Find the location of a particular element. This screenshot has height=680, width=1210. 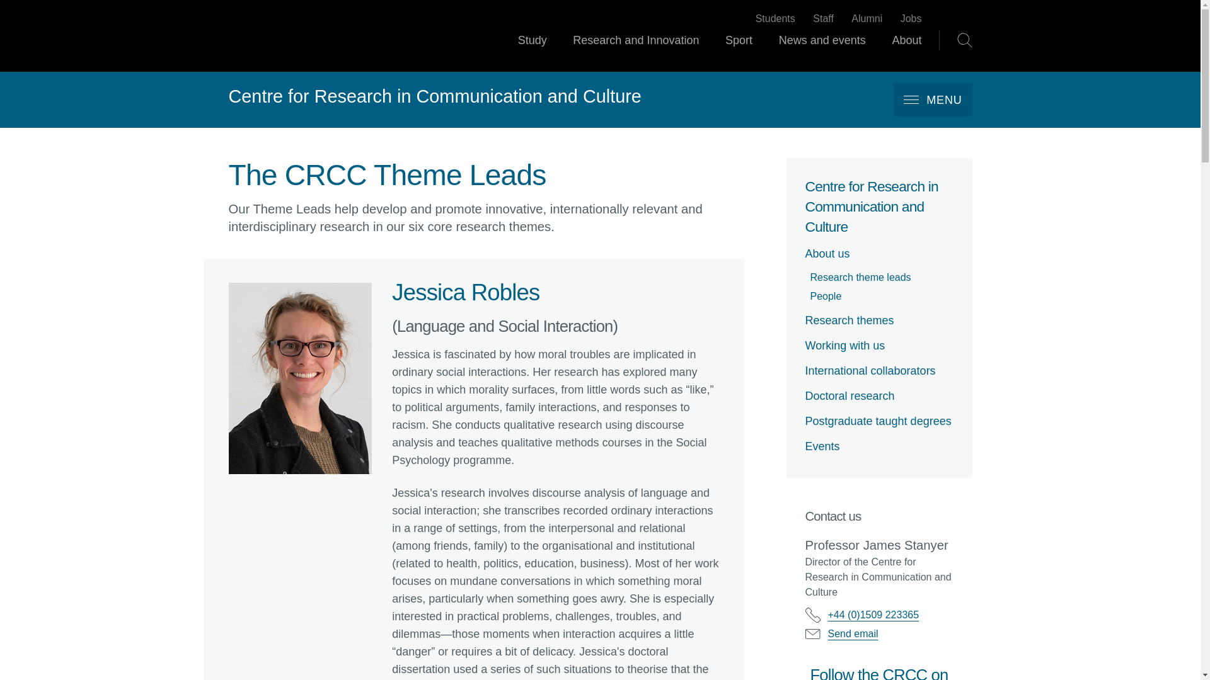

Staff is located at coordinates (823, 19).